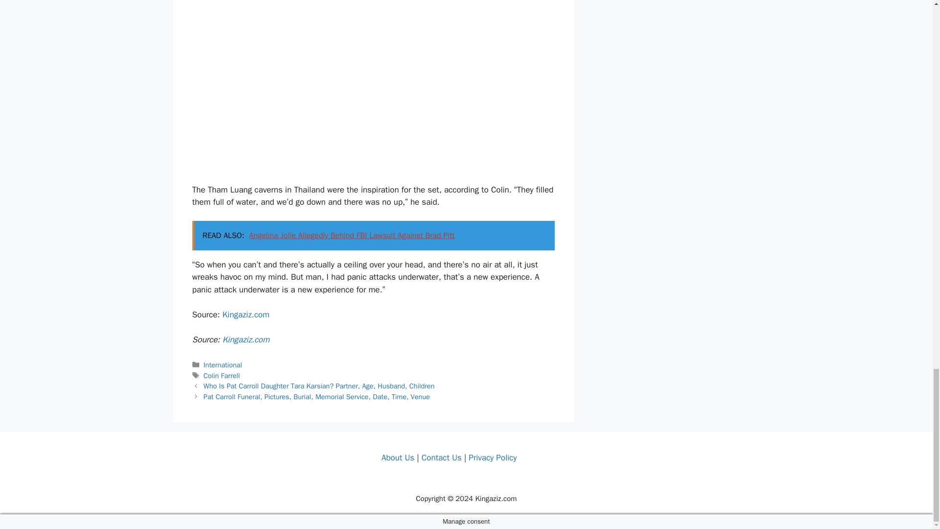 The height and width of the screenshot is (529, 940). What do you see at coordinates (398, 457) in the screenshot?
I see `About Us` at bounding box center [398, 457].